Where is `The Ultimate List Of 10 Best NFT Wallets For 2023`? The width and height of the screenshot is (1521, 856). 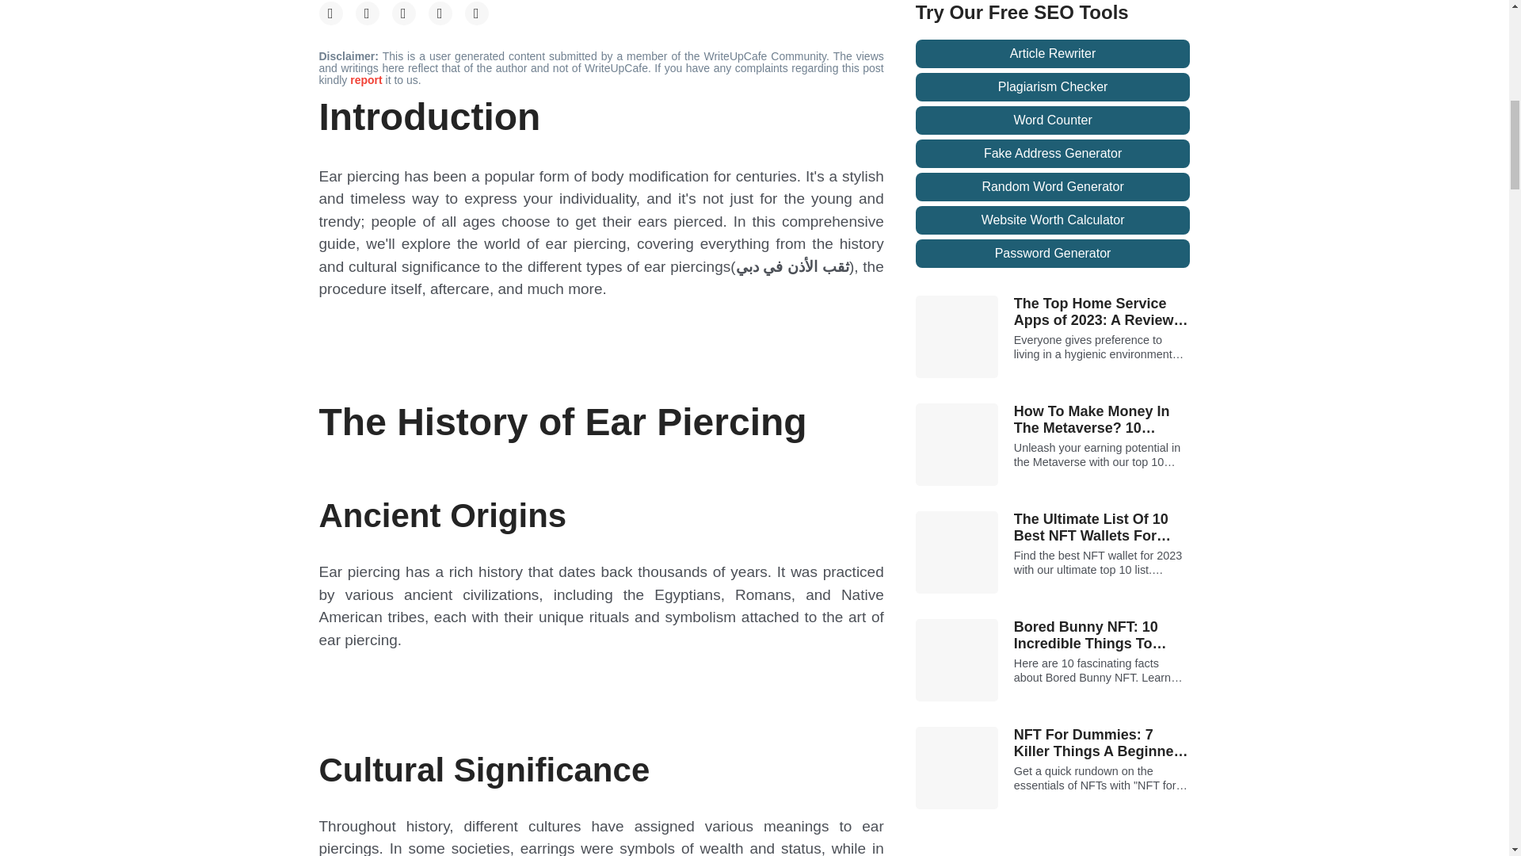
The Ultimate List Of 10 Best NFT Wallets For 2023 is located at coordinates (1103, 528).